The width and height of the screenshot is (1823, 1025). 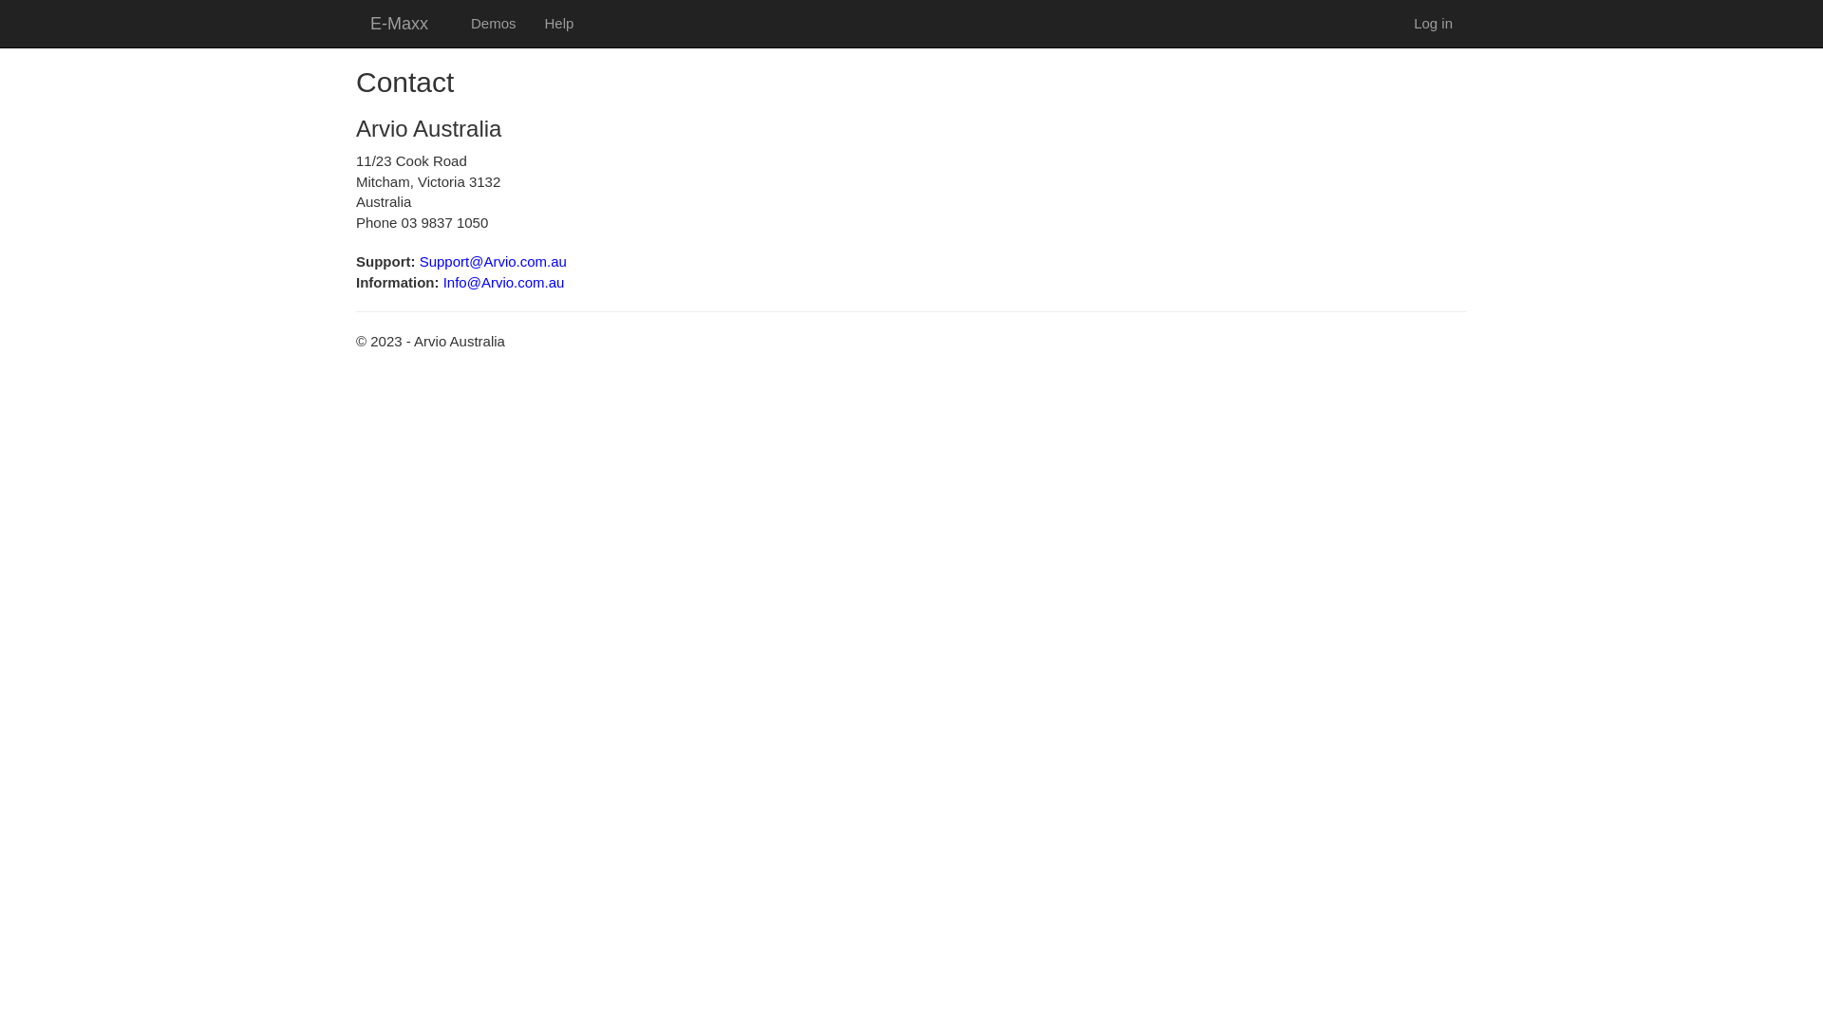 What do you see at coordinates (560, 24) in the screenshot?
I see `Help` at bounding box center [560, 24].